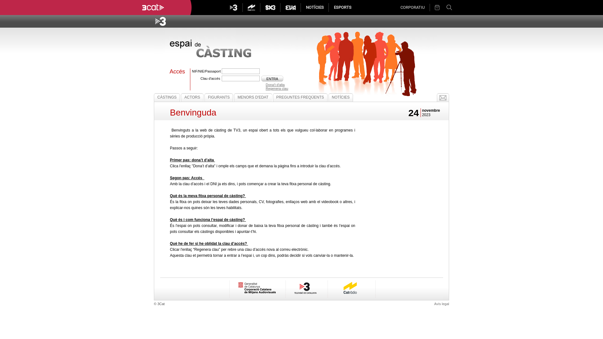 Image resolution: width=603 pixels, height=339 pixels. Describe the element at coordinates (262, 89) in the screenshot. I see `Regenera clau` at that location.